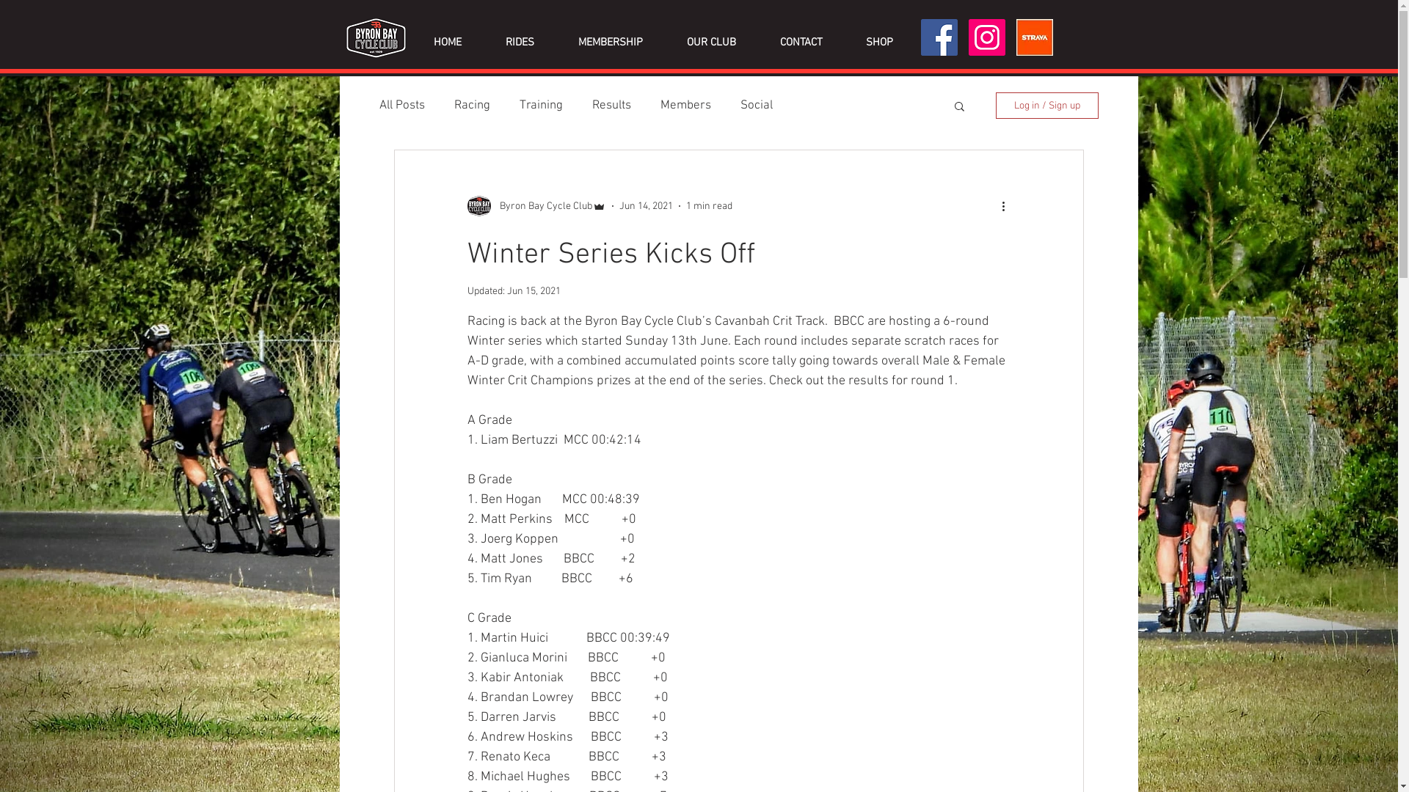 The width and height of the screenshot is (1409, 792). Describe the element at coordinates (401, 106) in the screenshot. I see `All Posts` at that location.